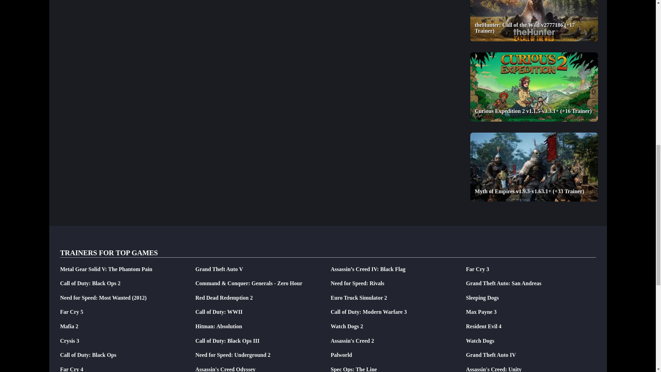 The width and height of the screenshot is (661, 372). What do you see at coordinates (477, 269) in the screenshot?
I see `Far Cry 3` at bounding box center [477, 269].